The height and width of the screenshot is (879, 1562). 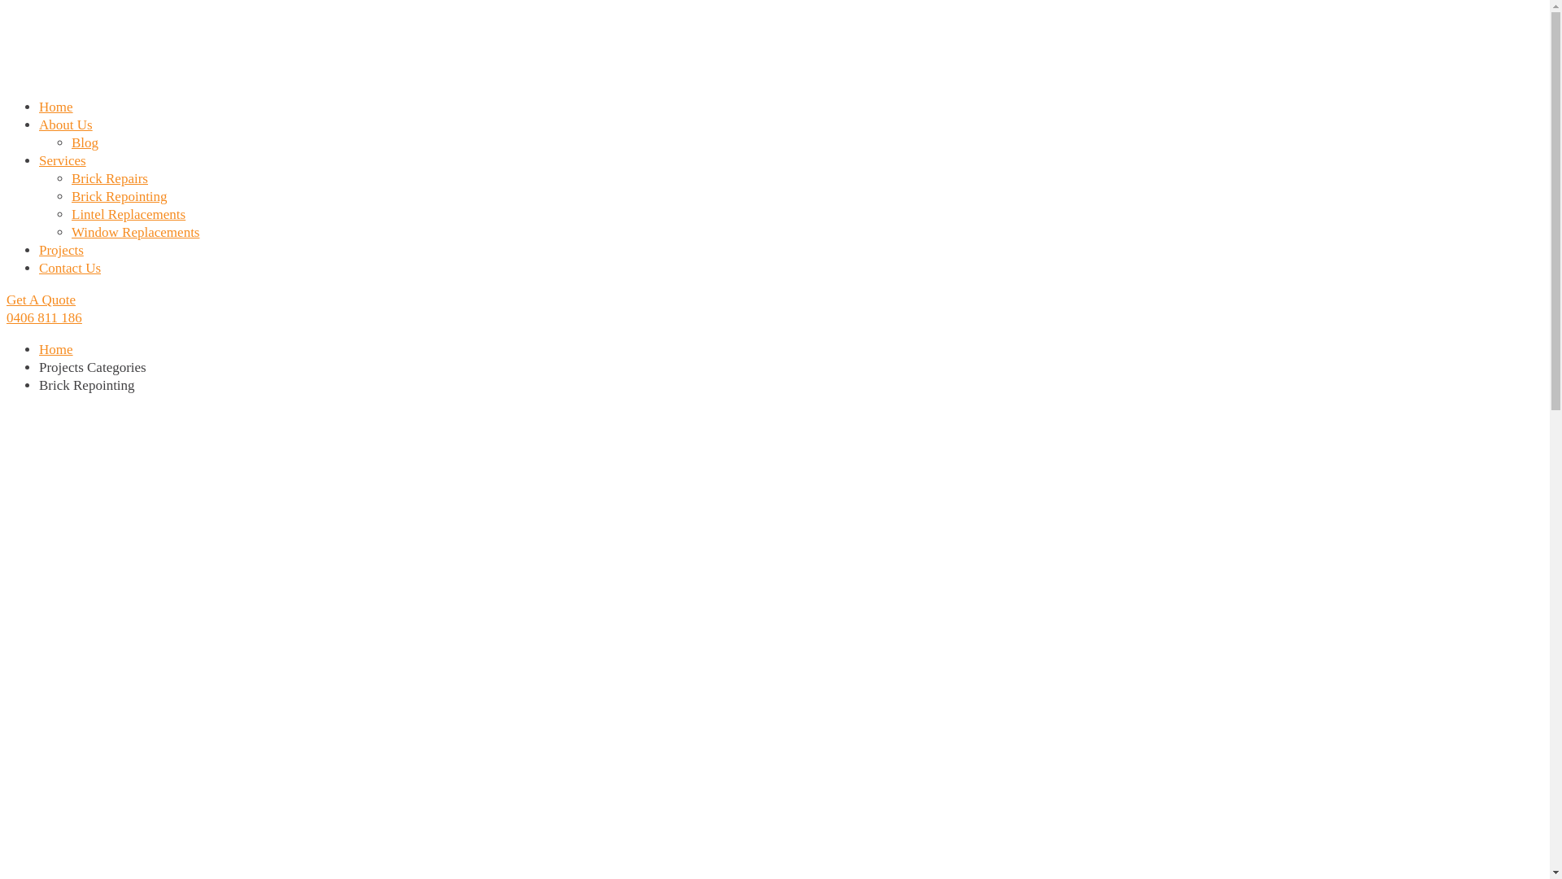 What do you see at coordinates (63, 161) in the screenshot?
I see `Services` at bounding box center [63, 161].